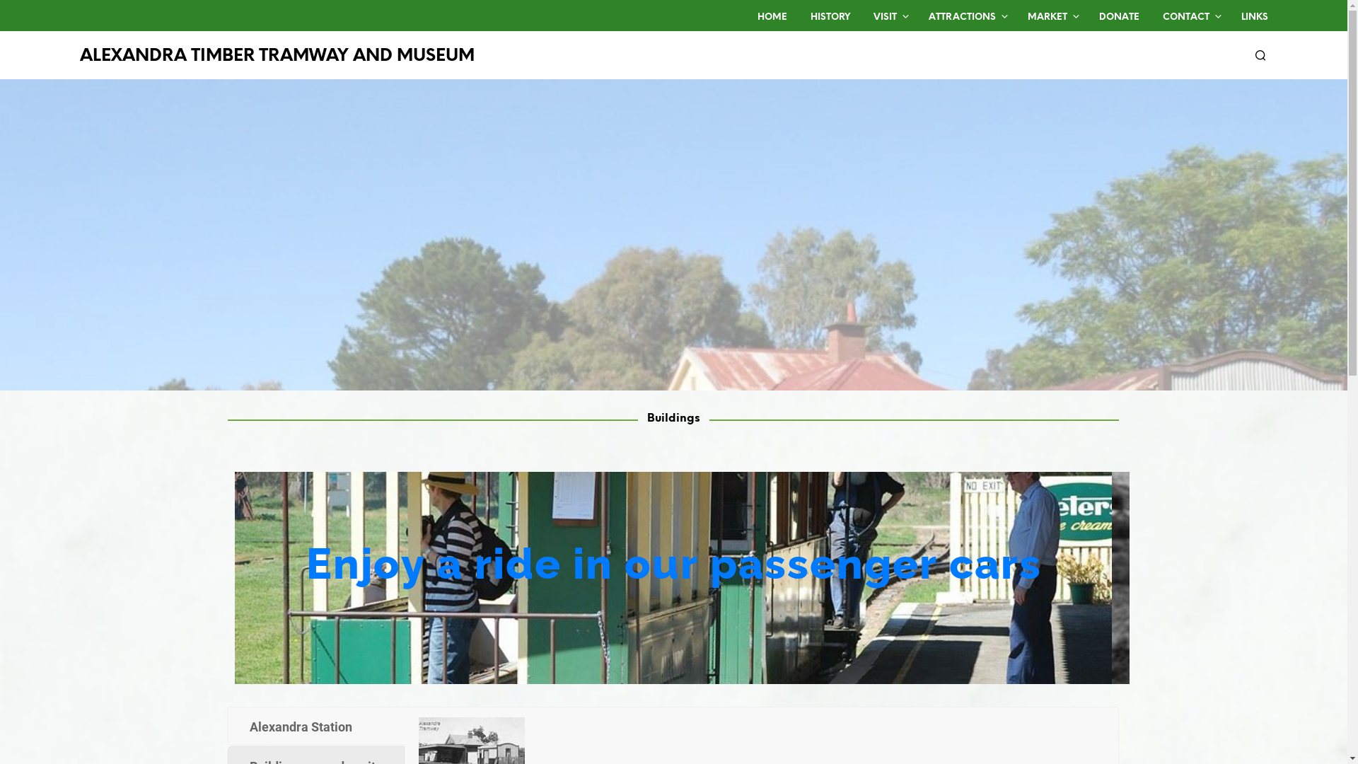 This screenshot has width=1358, height=764. Describe the element at coordinates (962, 18) in the screenshot. I see `ATTRACTIONS` at that location.